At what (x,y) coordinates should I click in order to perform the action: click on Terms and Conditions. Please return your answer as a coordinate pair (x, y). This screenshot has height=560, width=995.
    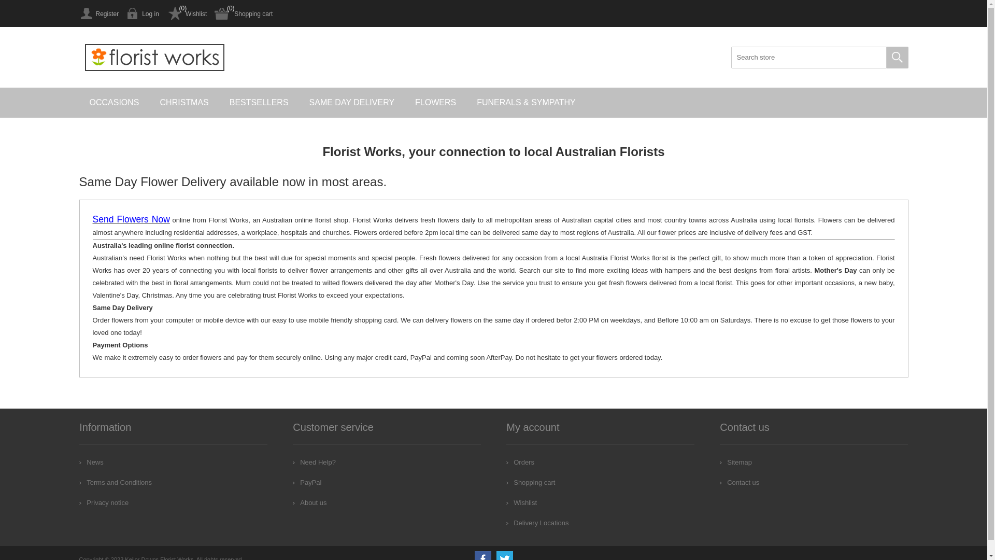
    Looking at the image, I should click on (116, 482).